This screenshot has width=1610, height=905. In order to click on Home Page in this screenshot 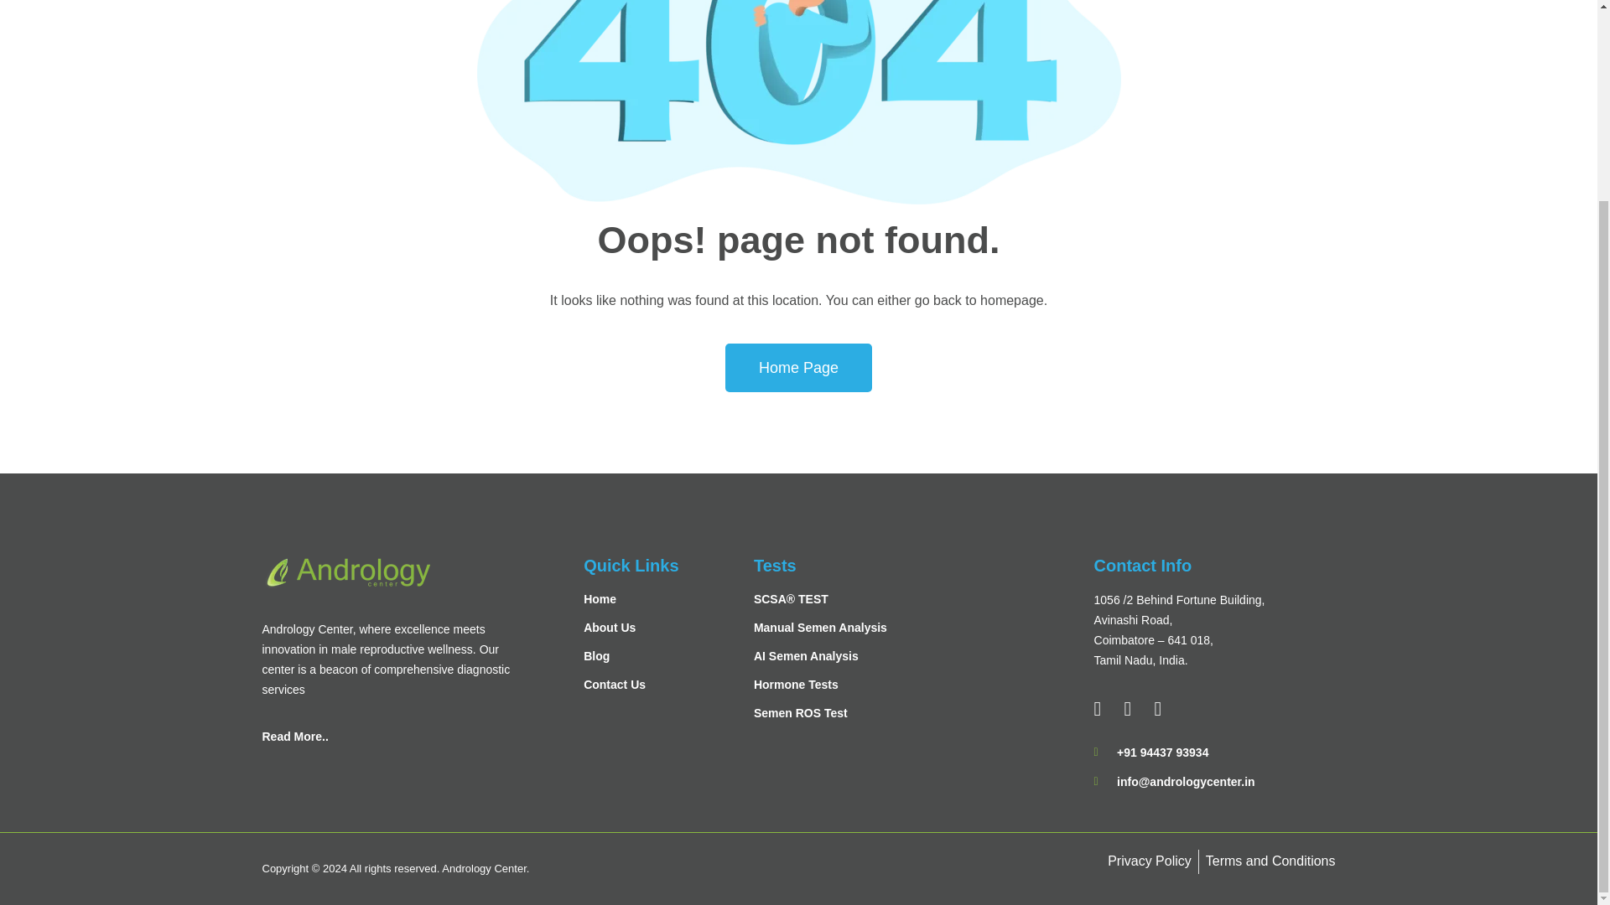, I will do `click(798, 367)`.